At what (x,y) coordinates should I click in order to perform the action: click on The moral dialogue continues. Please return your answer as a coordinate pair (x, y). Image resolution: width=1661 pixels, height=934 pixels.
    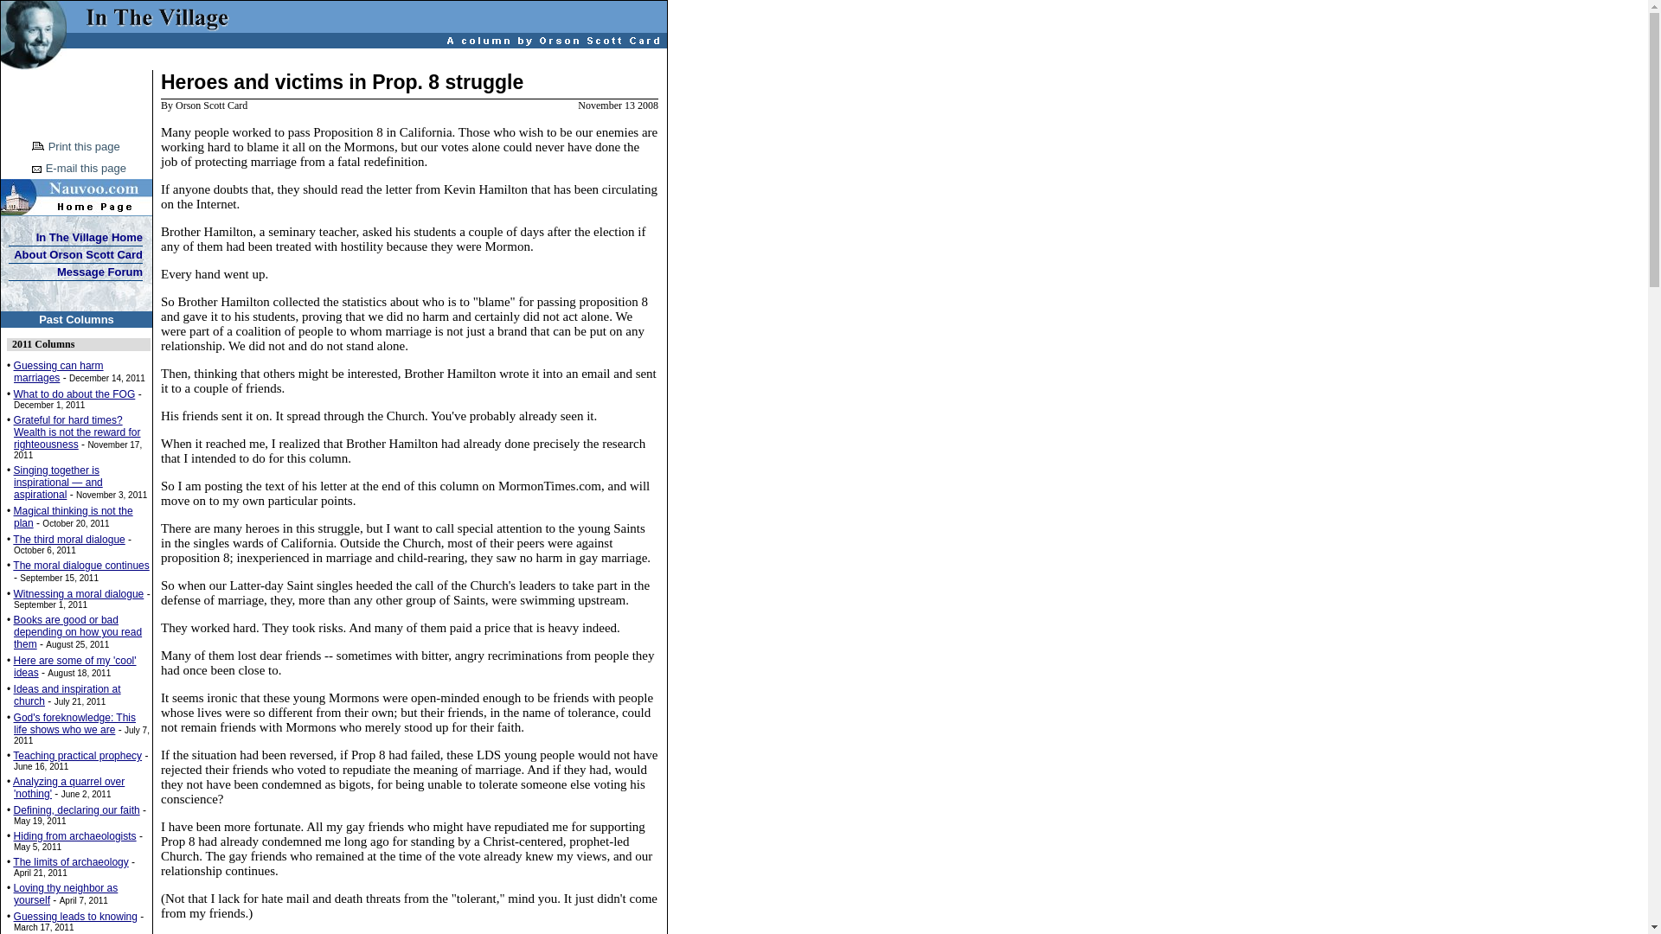
    Looking at the image, I should click on (81, 565).